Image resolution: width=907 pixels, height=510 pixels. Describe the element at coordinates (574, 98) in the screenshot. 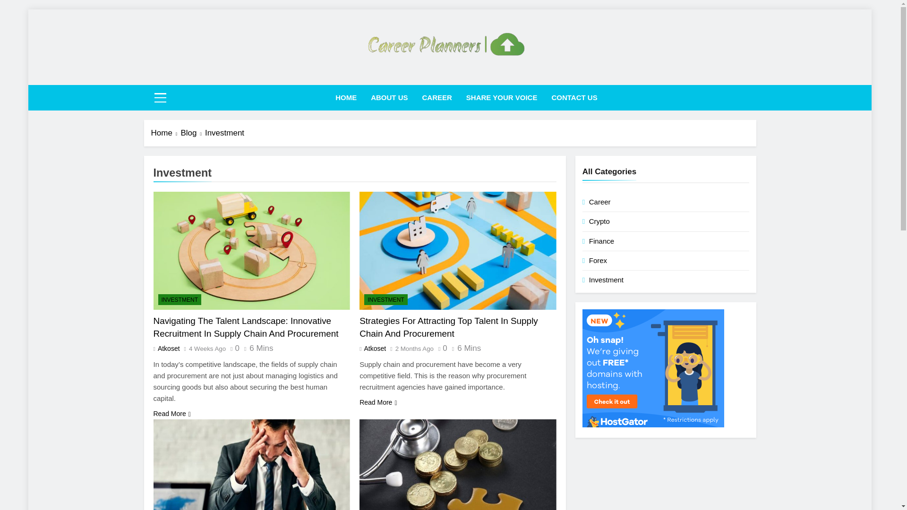

I see `CONTACT US` at that location.